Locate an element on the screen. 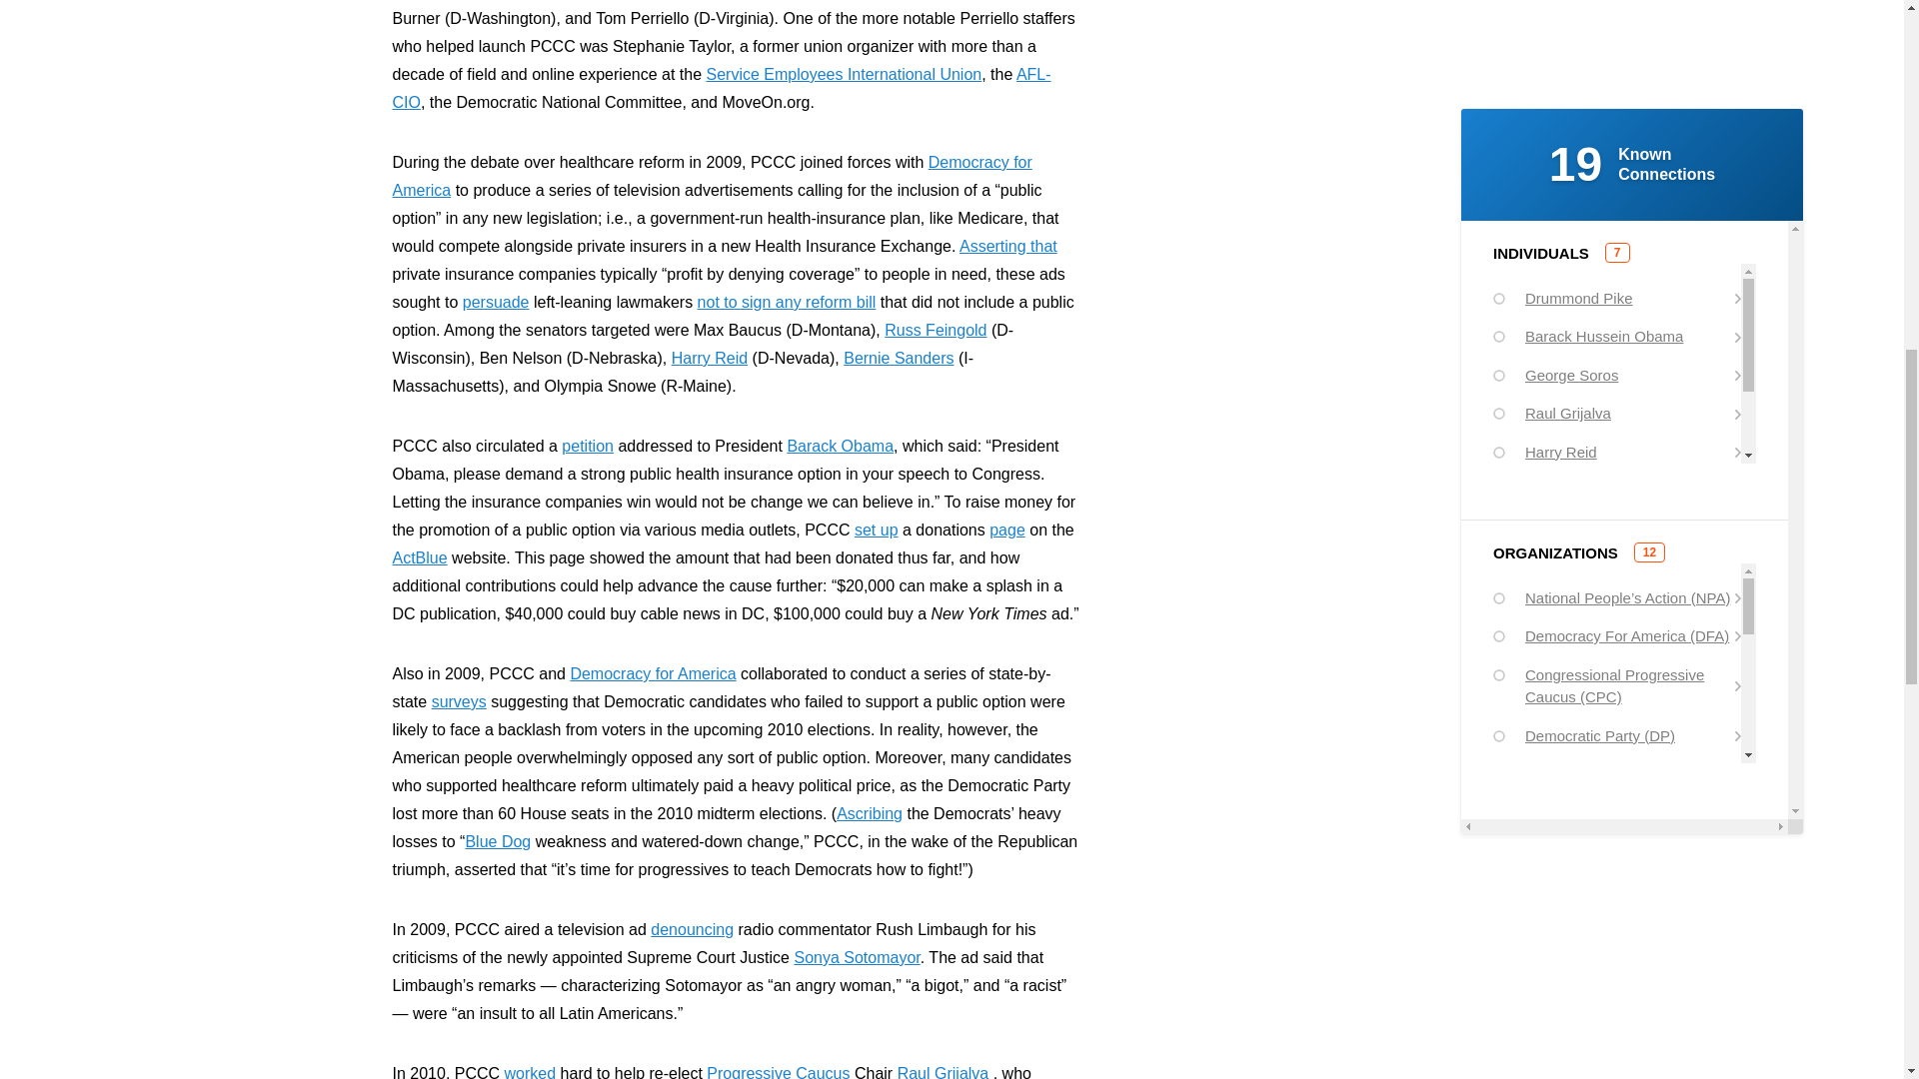 This screenshot has height=1079, width=1919. petition is located at coordinates (588, 446).